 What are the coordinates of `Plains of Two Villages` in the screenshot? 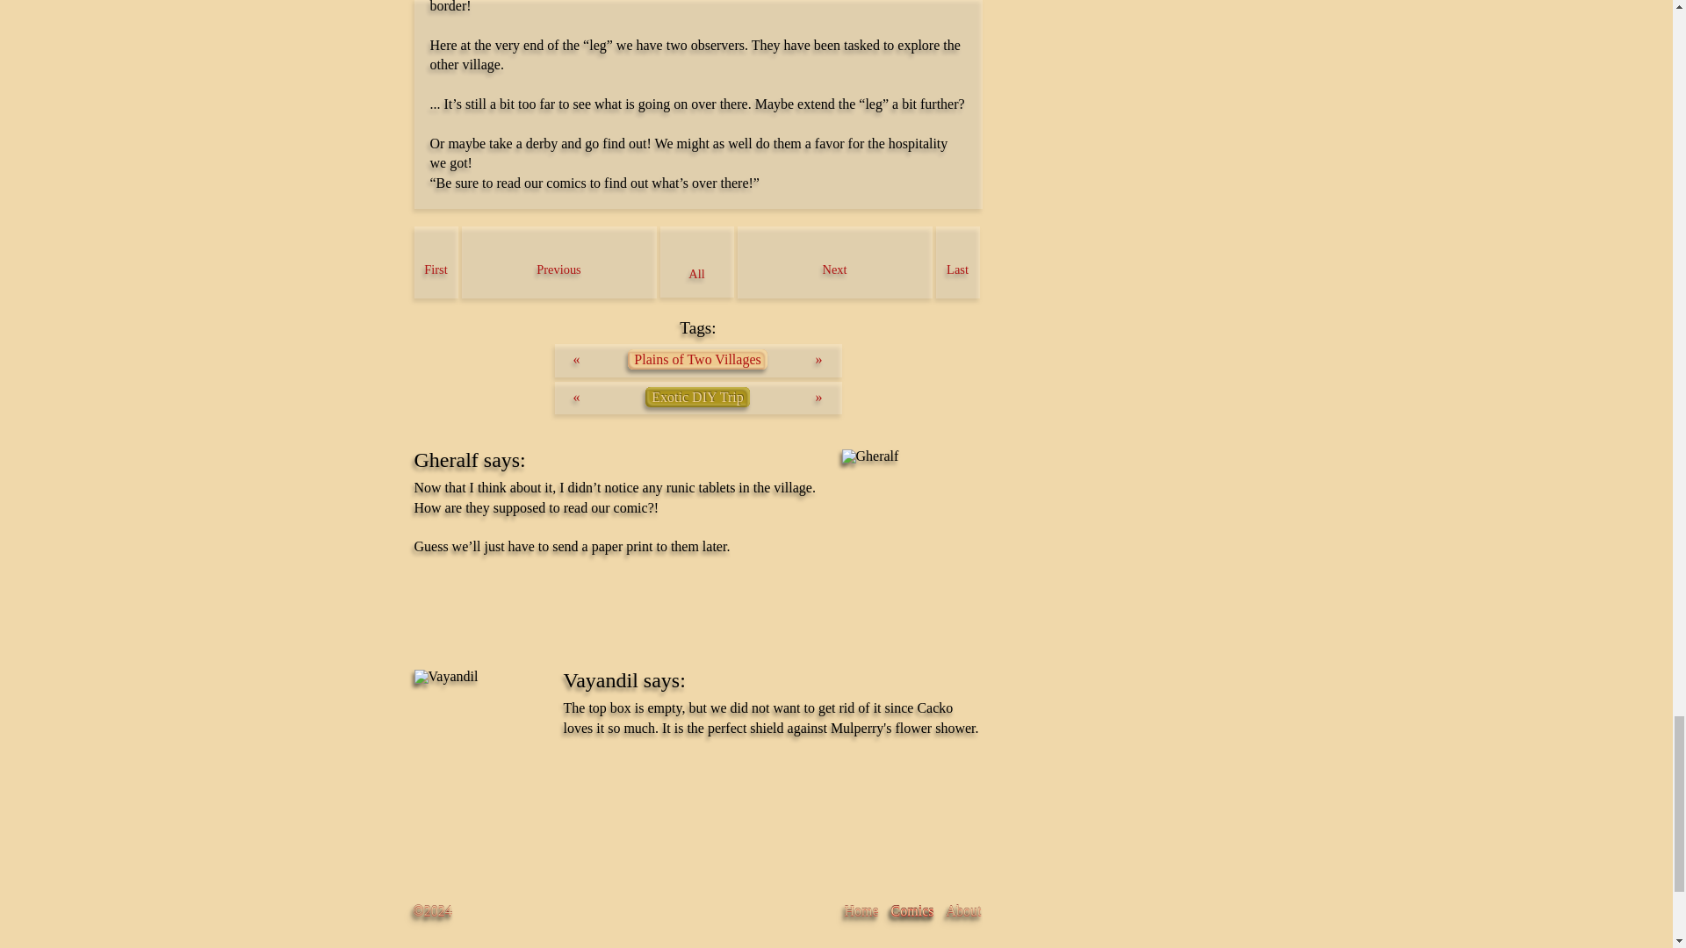 It's located at (697, 360).